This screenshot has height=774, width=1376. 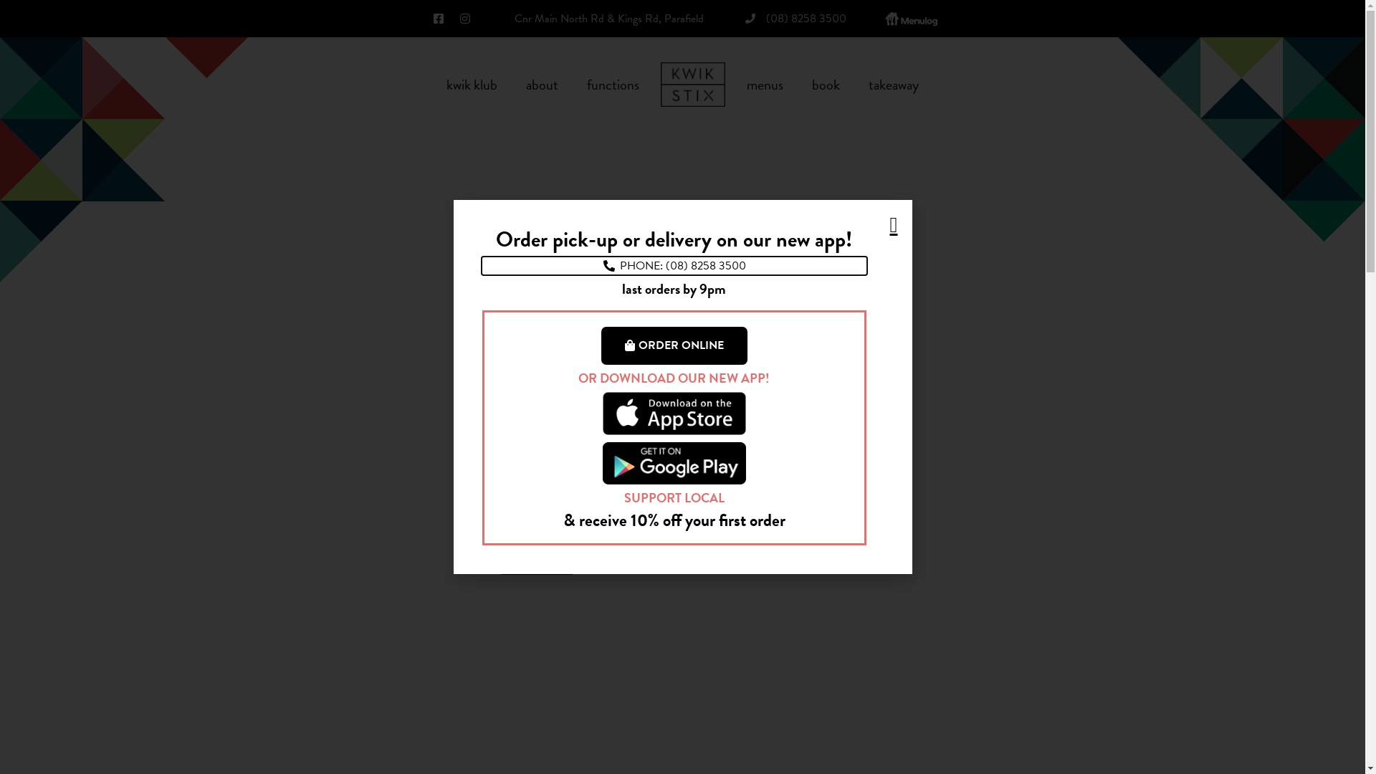 I want to click on about, so click(x=542, y=85).